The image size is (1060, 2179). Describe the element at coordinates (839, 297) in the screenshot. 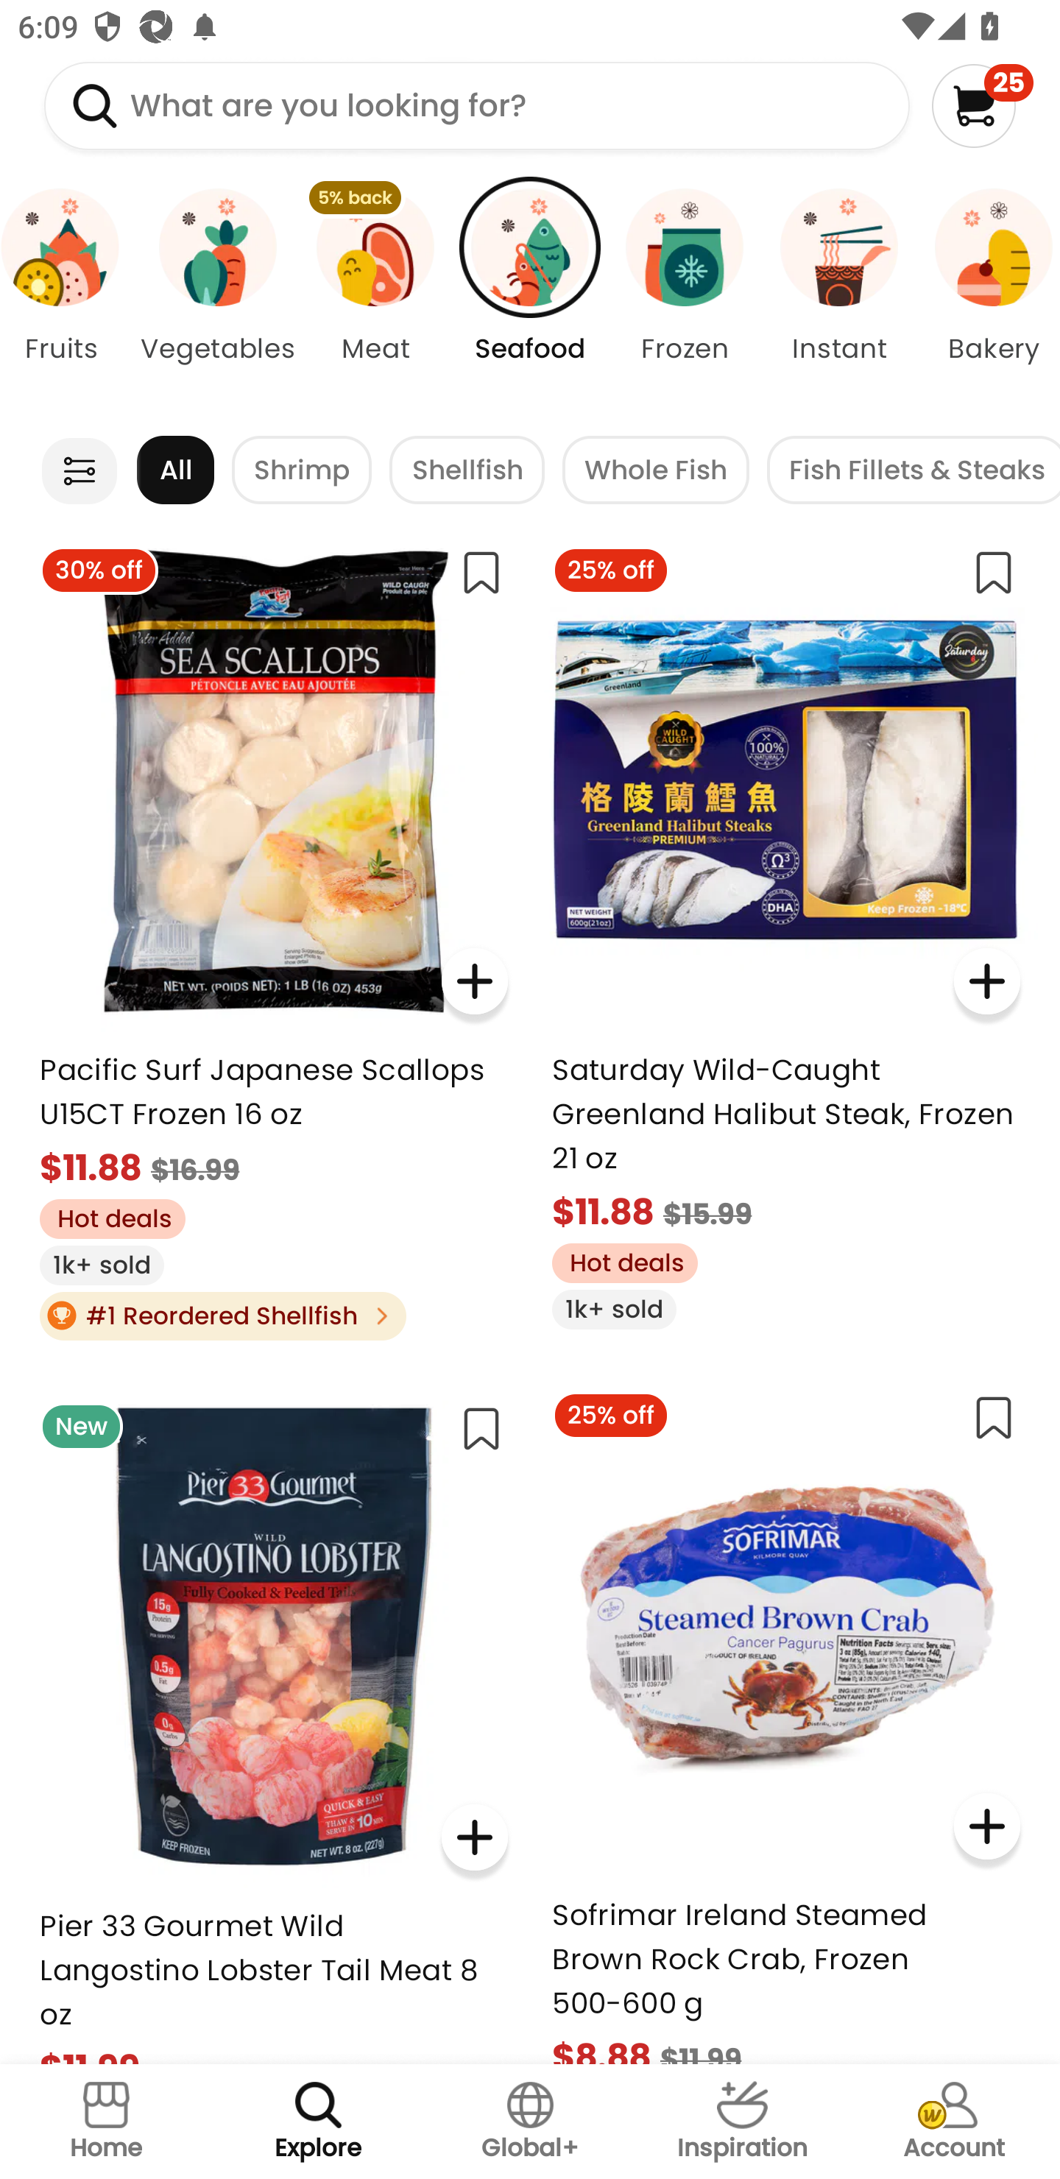

I see `Instant` at that location.